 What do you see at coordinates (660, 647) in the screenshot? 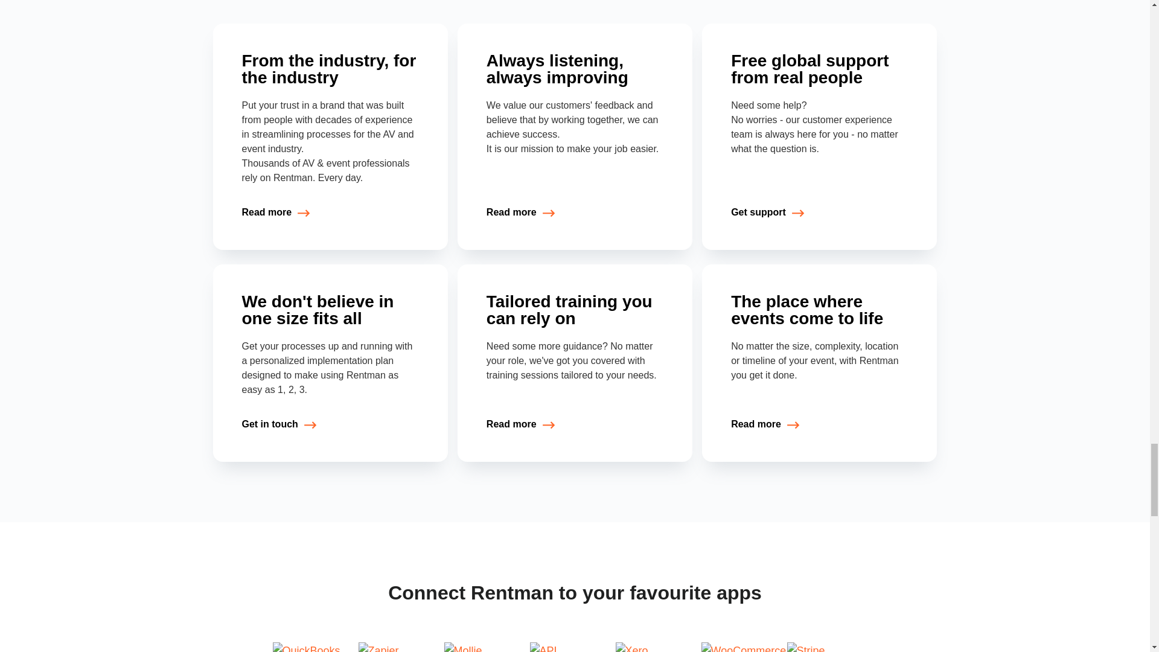
I see `Xero` at bounding box center [660, 647].